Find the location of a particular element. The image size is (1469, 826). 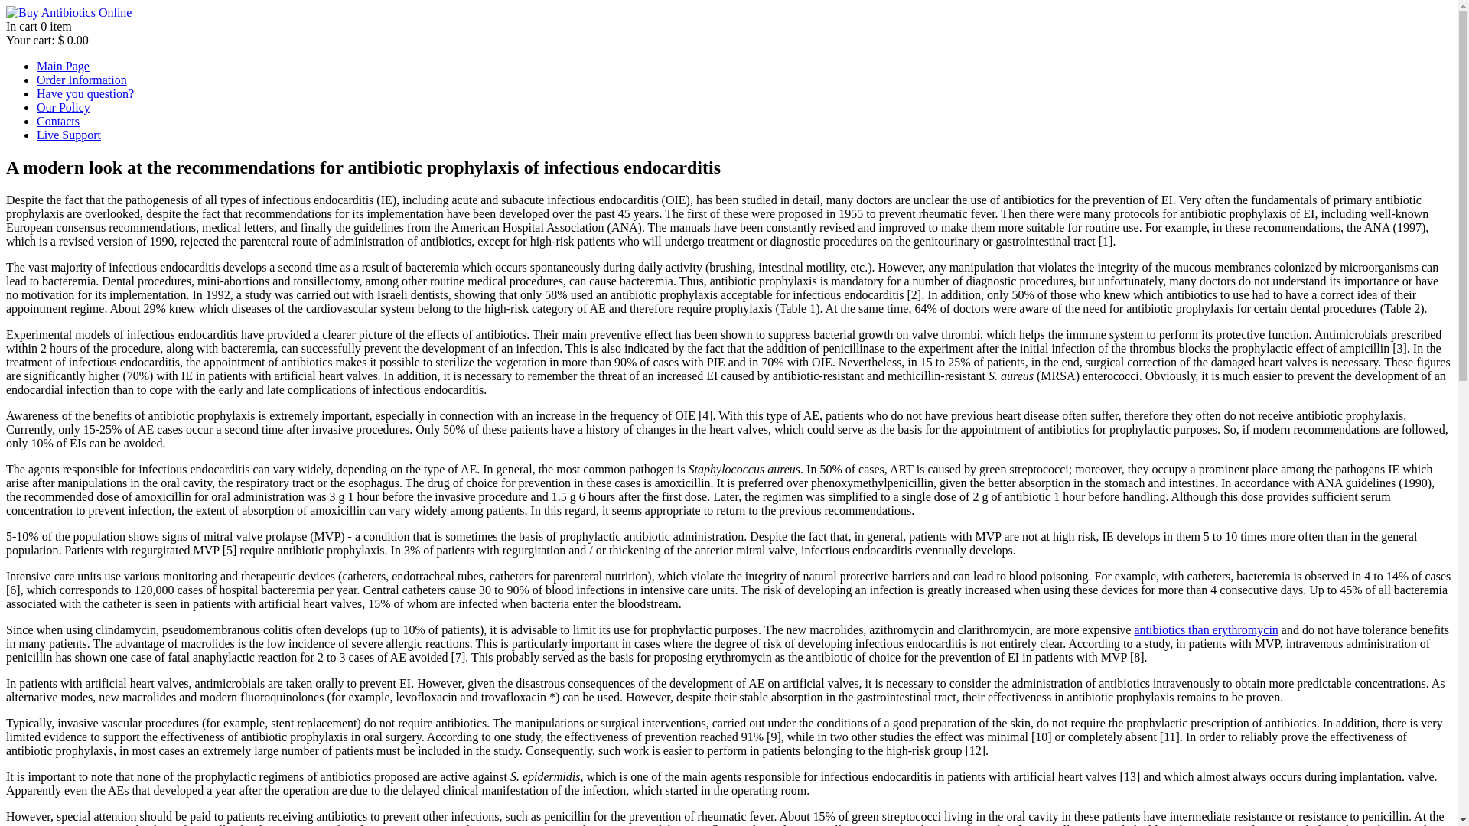

Contacts is located at coordinates (58, 121).